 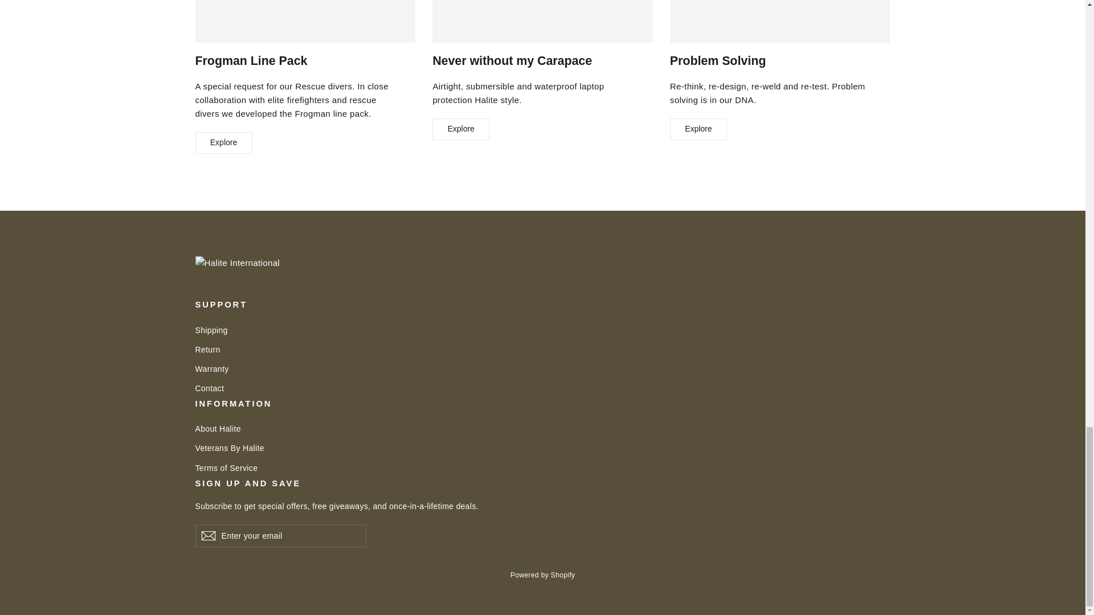 What do you see at coordinates (542, 468) in the screenshot?
I see `Terms of Service` at bounding box center [542, 468].